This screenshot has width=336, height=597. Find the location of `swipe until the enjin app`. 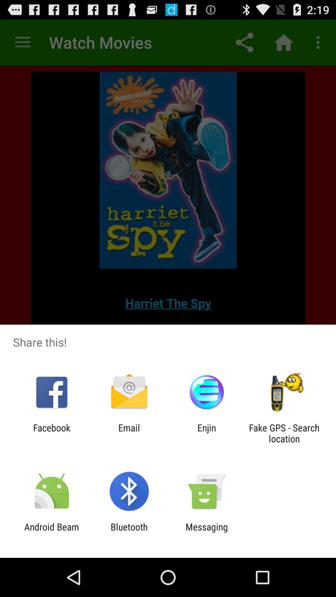

swipe until the enjin app is located at coordinates (207, 433).